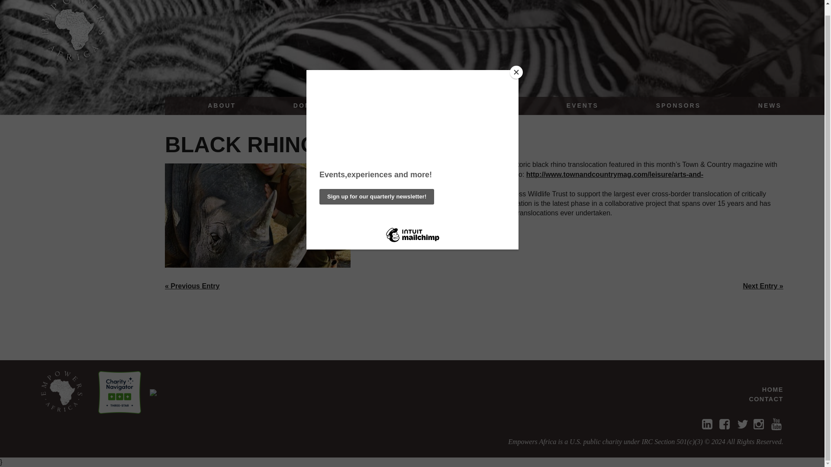  I want to click on SPONSORS, so click(678, 106).